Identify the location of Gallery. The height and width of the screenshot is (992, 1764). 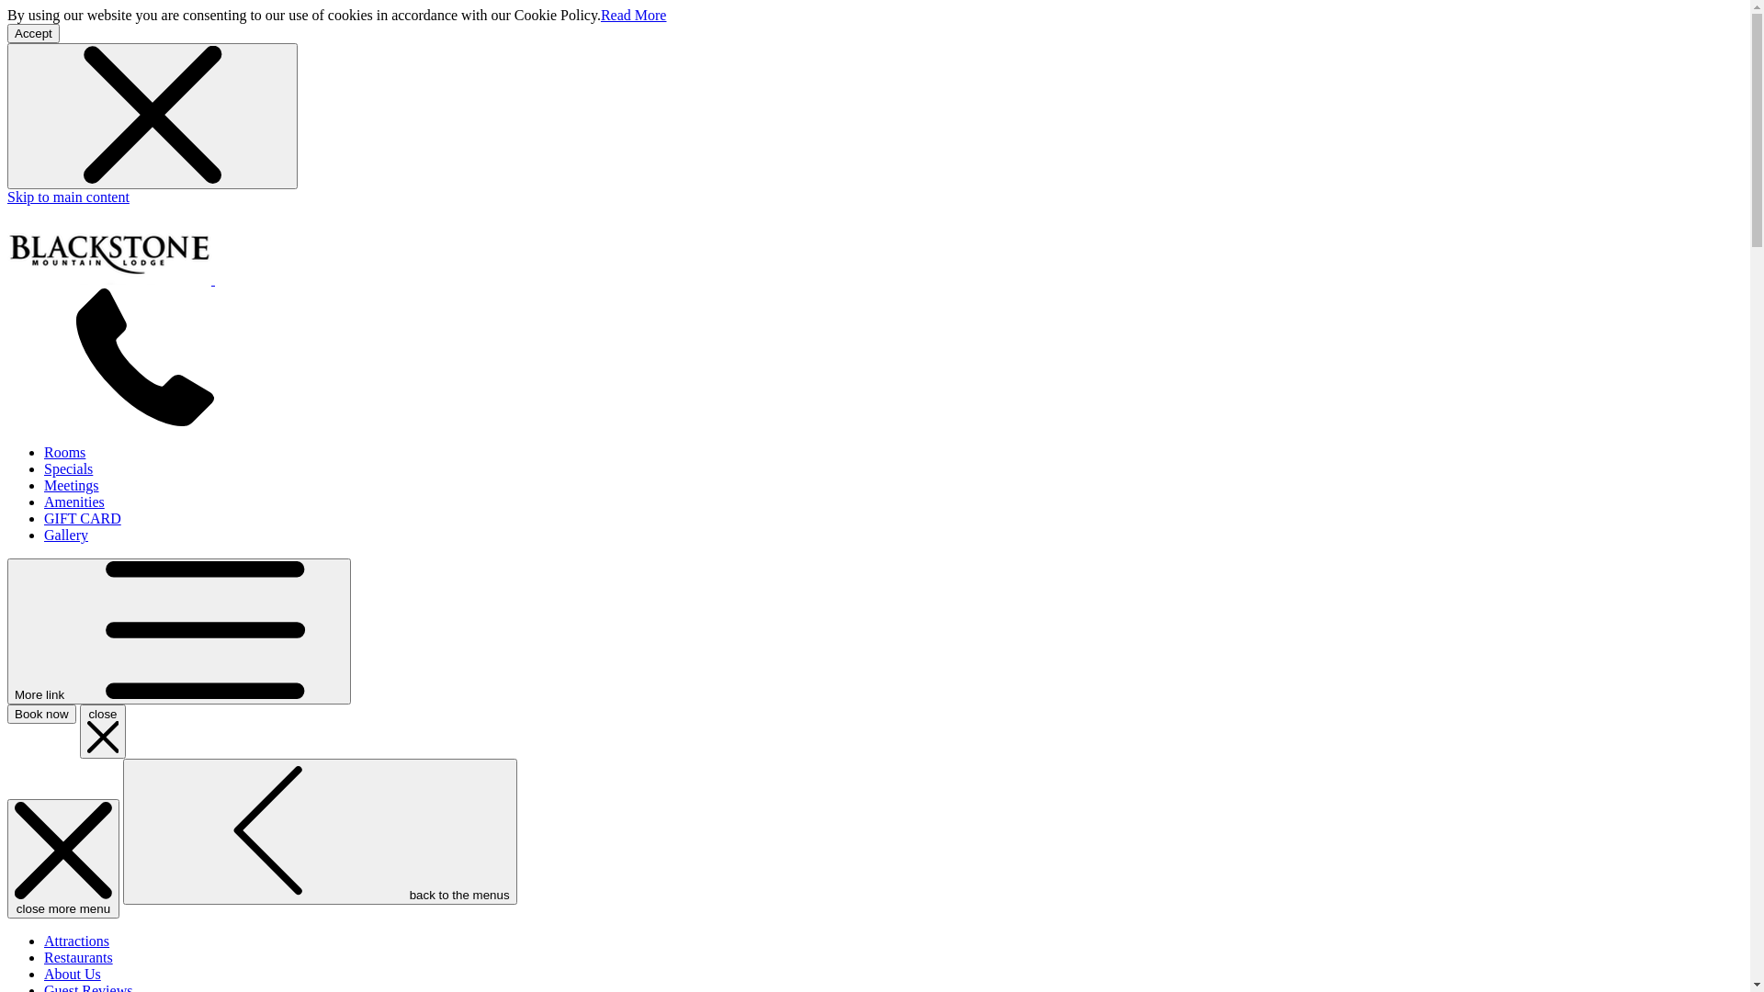
(66, 535).